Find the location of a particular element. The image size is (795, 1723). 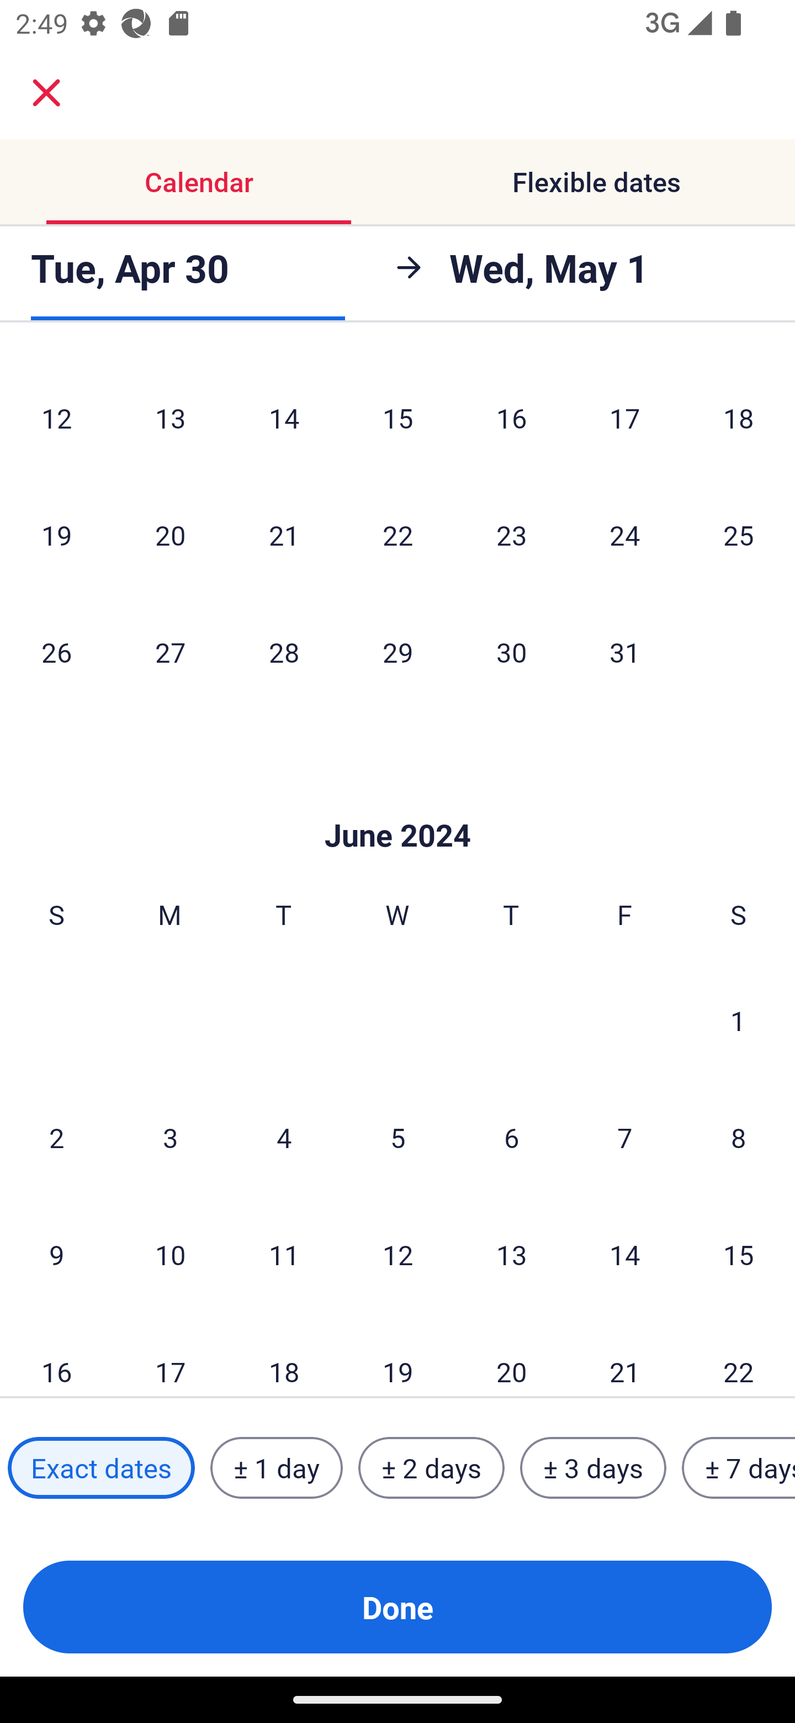

22 Wednesday, May 22, 2024 is located at coordinates (397, 535).